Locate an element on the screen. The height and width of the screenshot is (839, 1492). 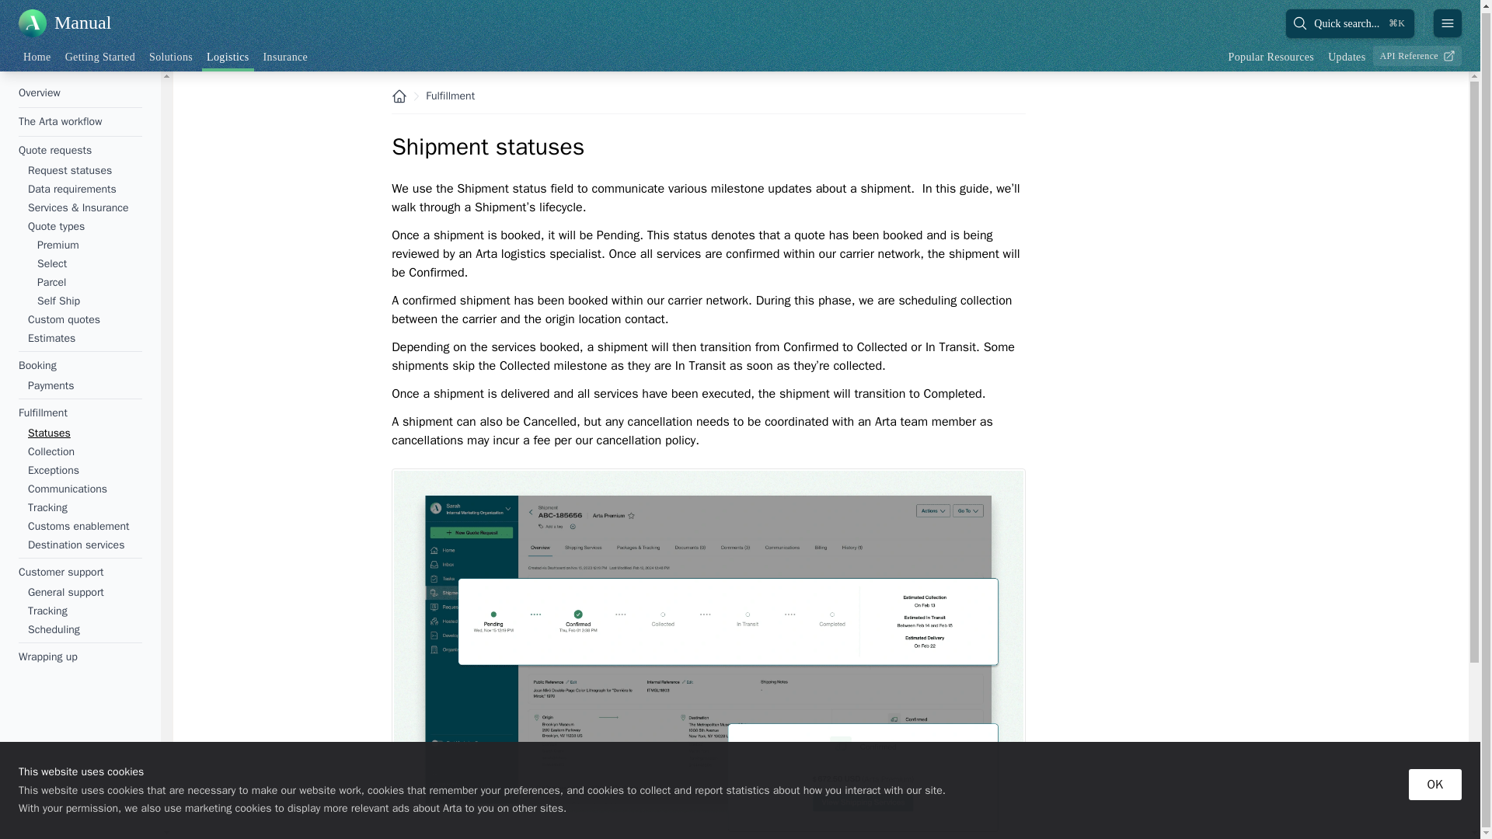
OK is located at coordinates (1434, 783).